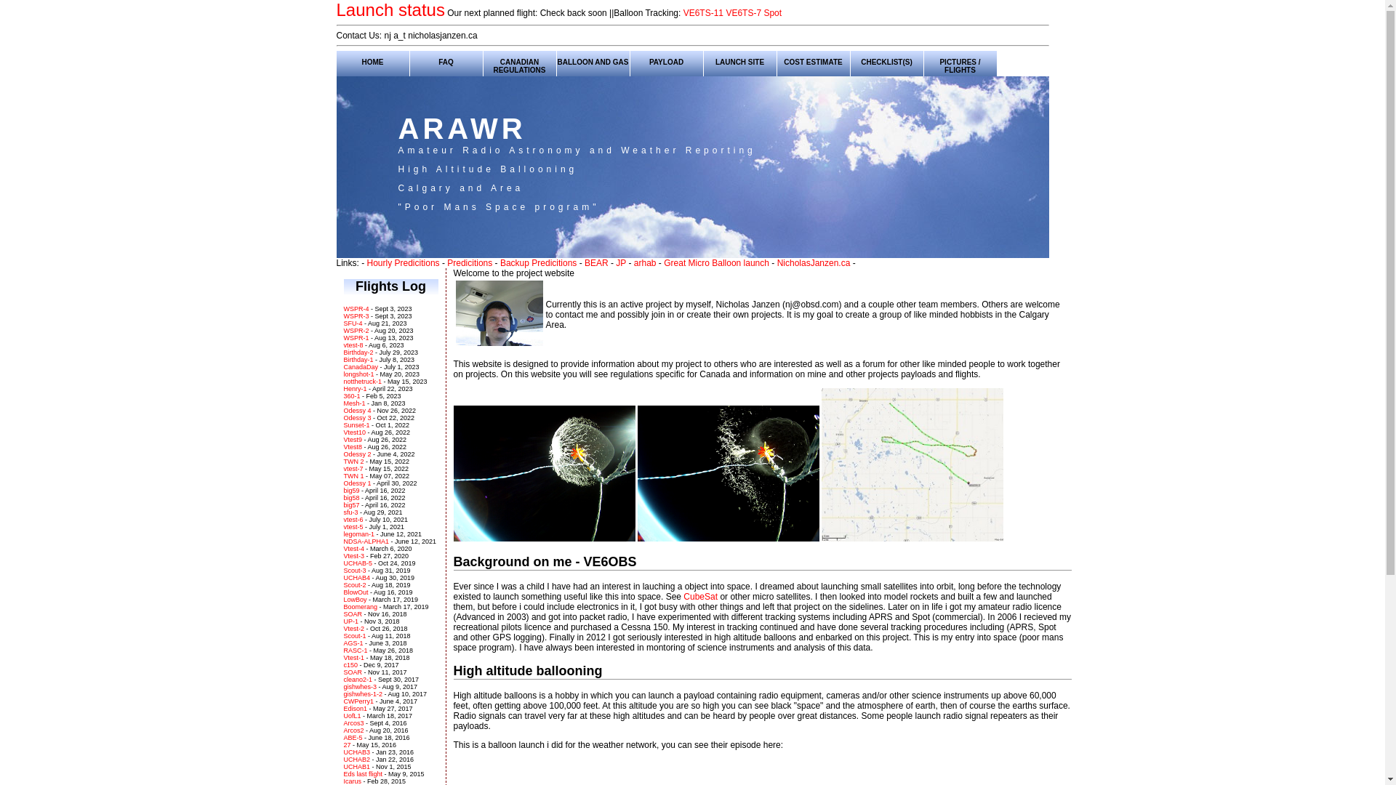 The height and width of the screenshot is (785, 1396). Describe the element at coordinates (772, 13) in the screenshot. I see `Spot` at that location.